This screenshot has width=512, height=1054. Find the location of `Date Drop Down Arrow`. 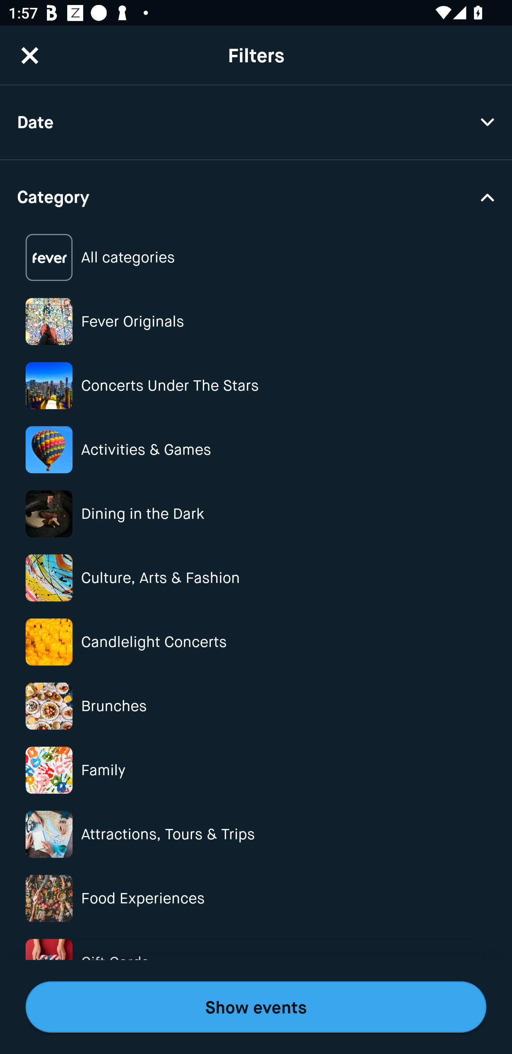

Date Drop Down Arrow is located at coordinates (256, 122).